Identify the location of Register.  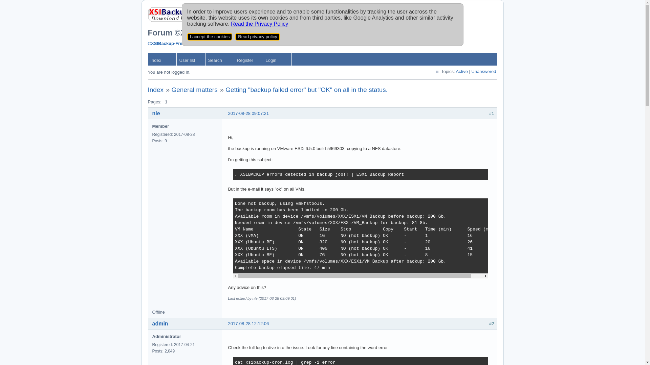
(248, 59).